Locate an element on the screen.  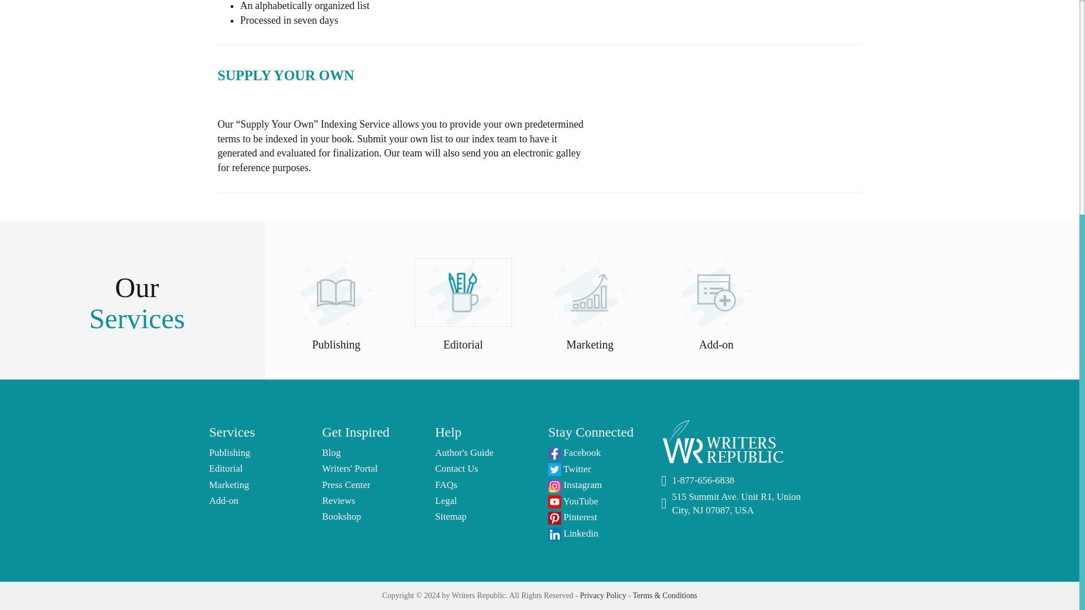
Publishing is located at coordinates (229, 452).